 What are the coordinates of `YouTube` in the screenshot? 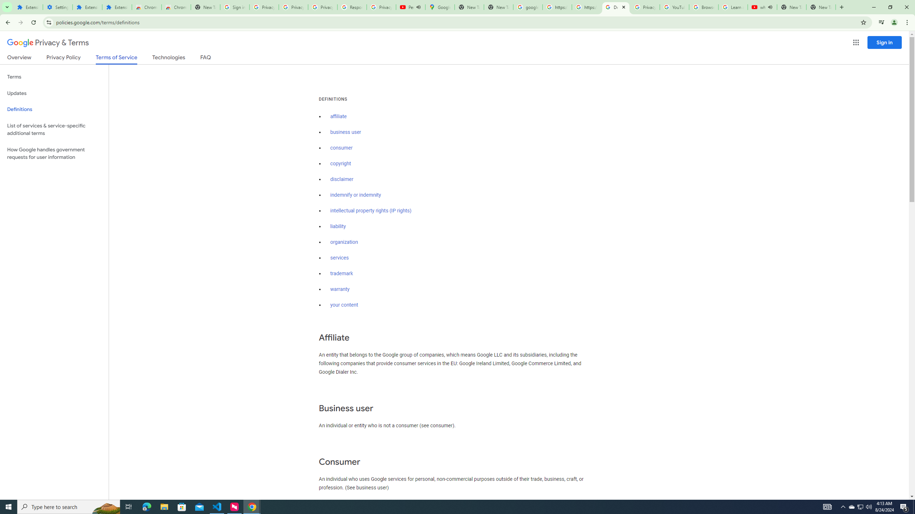 It's located at (675, 7).